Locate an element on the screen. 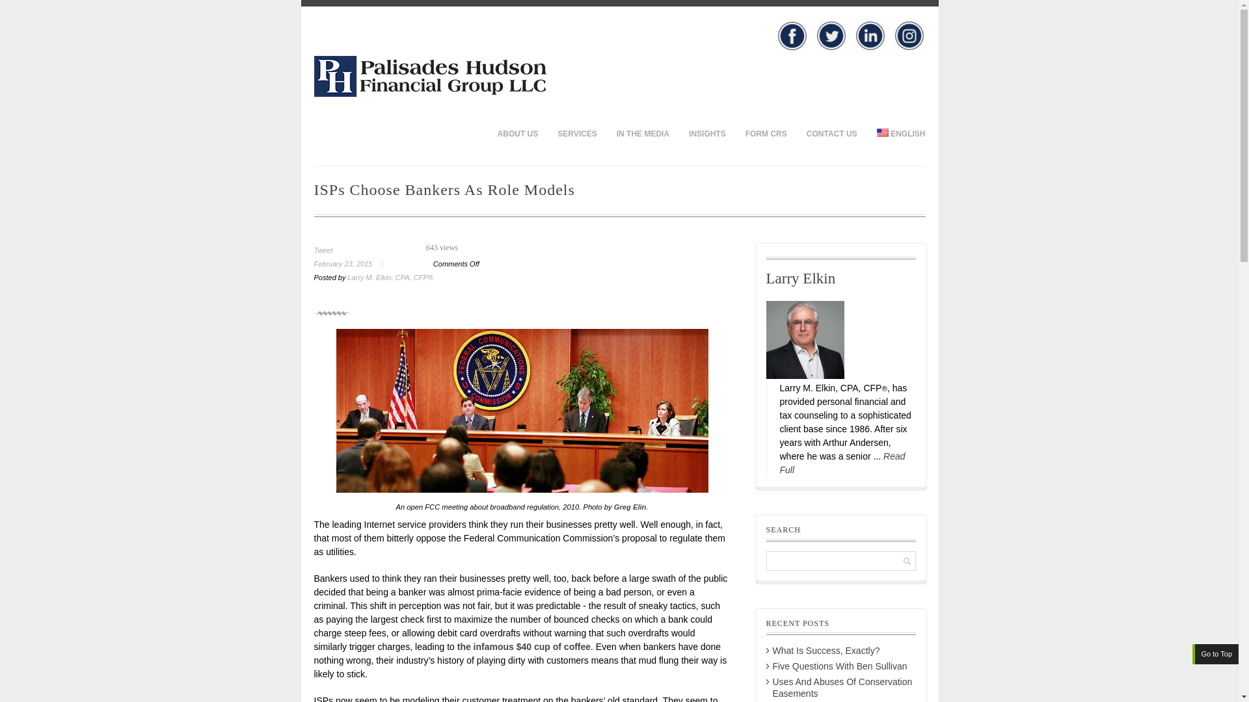 The height and width of the screenshot is (702, 1249). Facebook is located at coordinates (792, 35).